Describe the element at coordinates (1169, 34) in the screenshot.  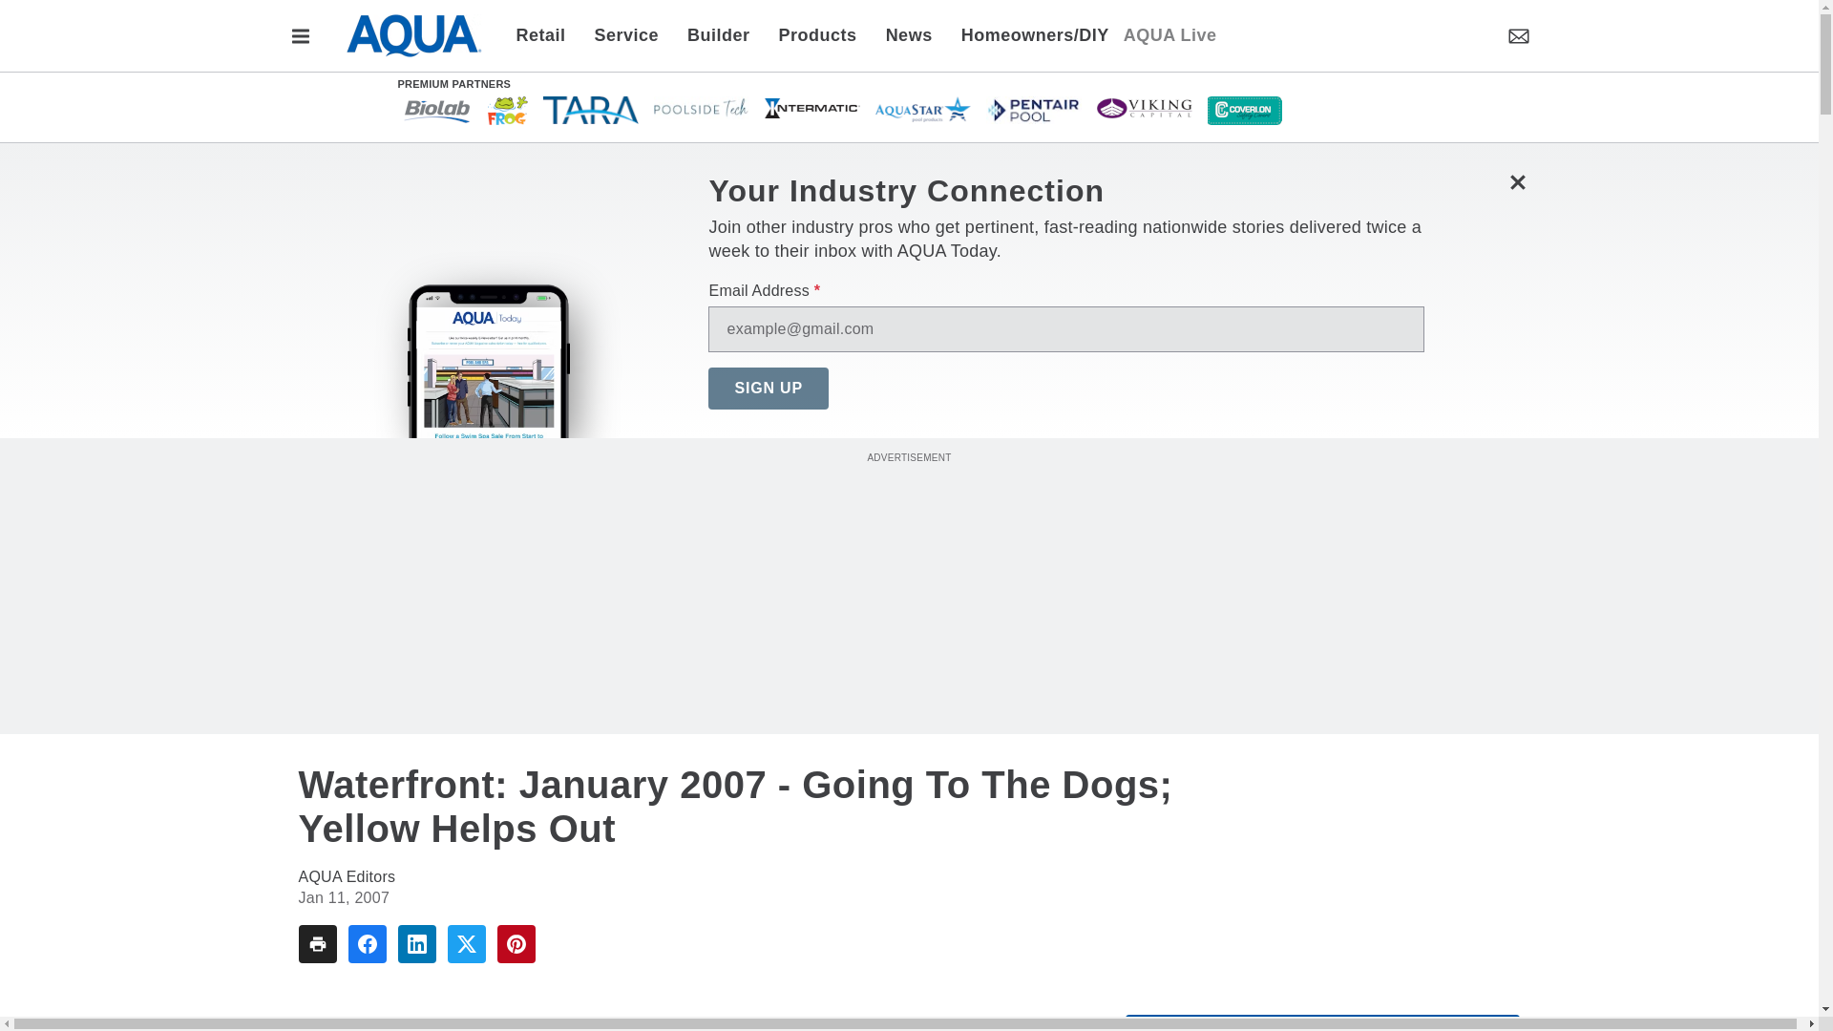
I see `AQUA Live` at that location.